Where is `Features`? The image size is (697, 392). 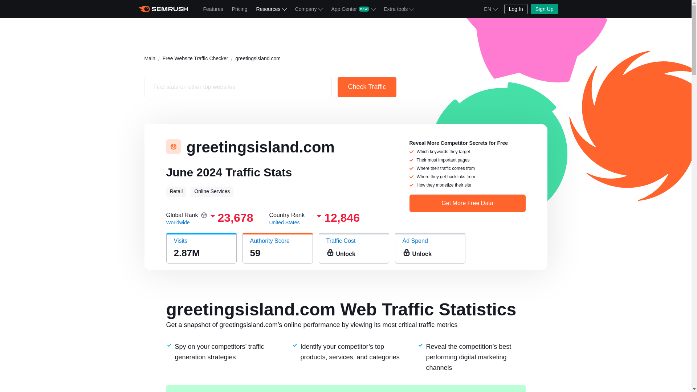 Features is located at coordinates (213, 9).